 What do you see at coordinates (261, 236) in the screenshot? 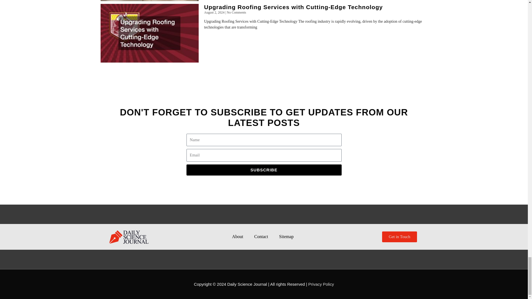
I see `Contact` at bounding box center [261, 236].